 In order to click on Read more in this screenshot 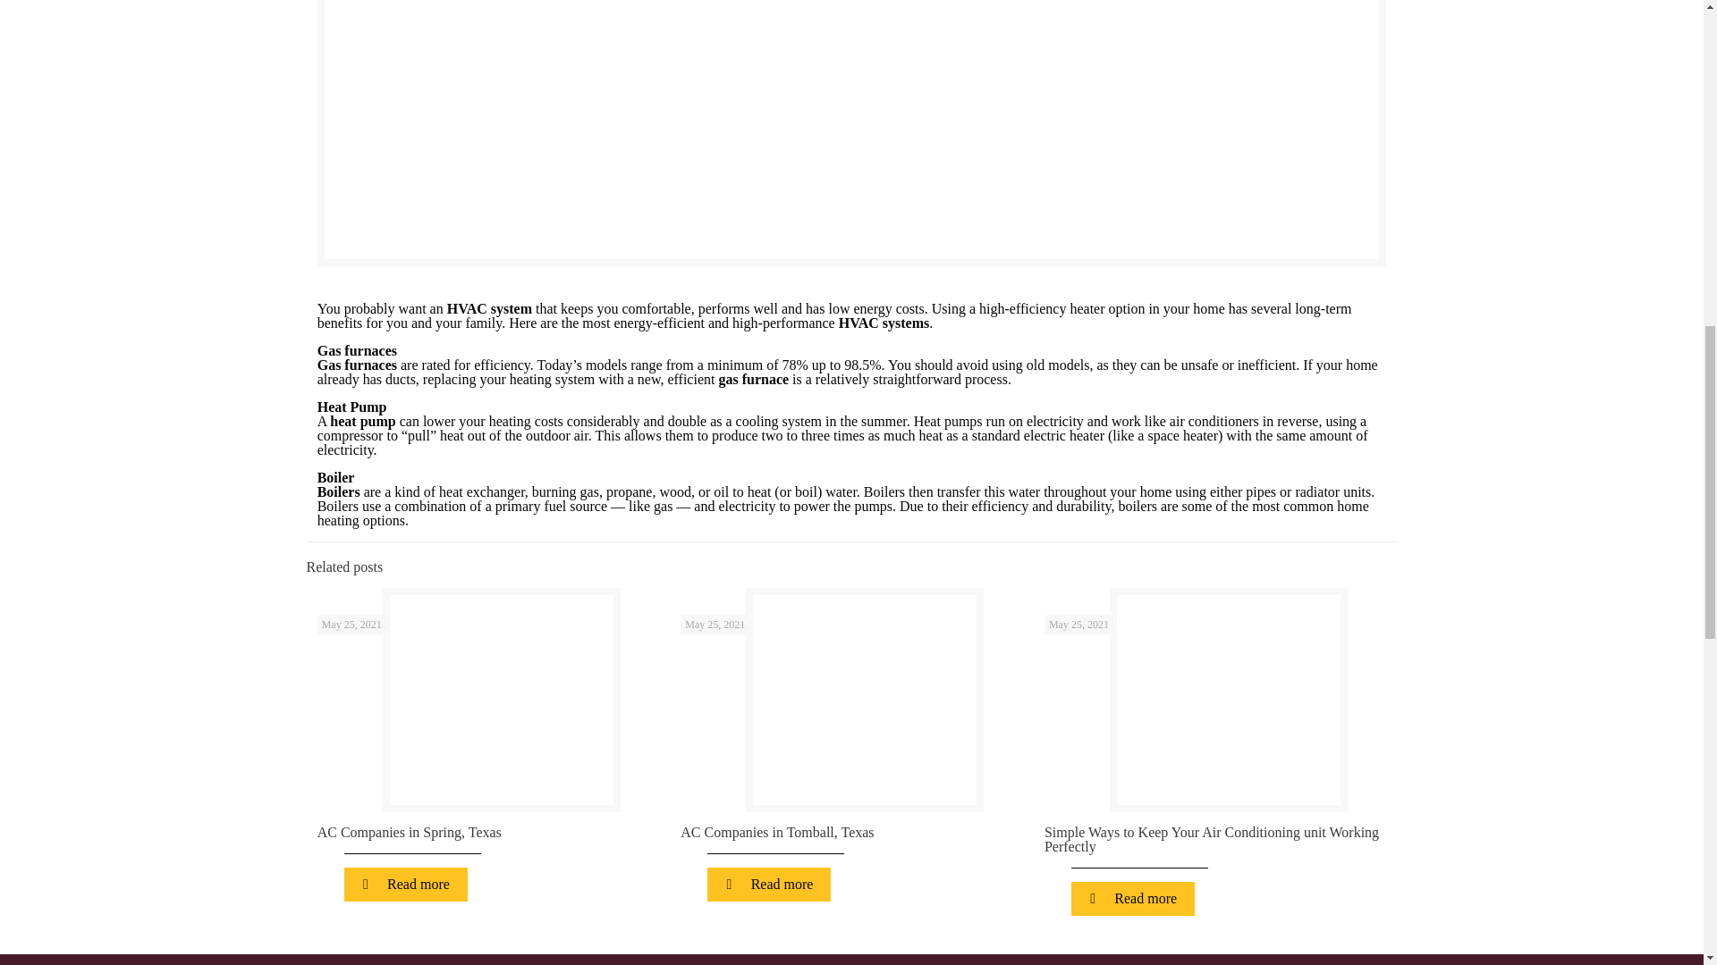, I will do `click(406, 884)`.